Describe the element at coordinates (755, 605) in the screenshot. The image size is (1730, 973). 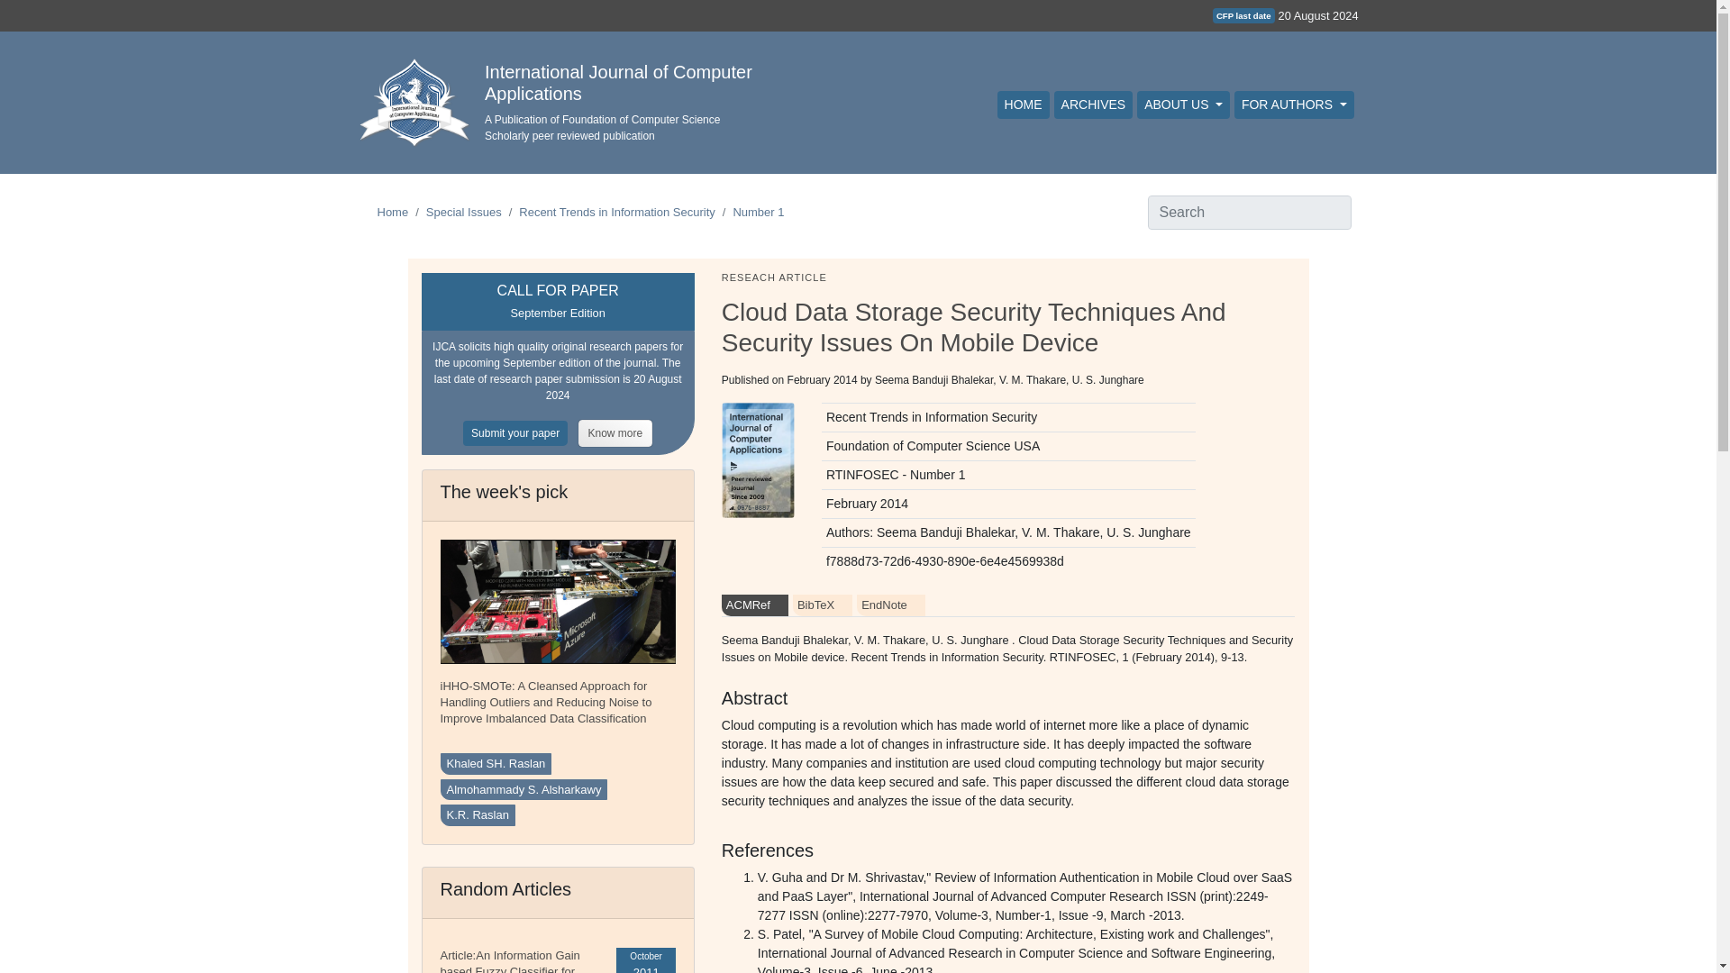
I see `ACMRef` at that location.